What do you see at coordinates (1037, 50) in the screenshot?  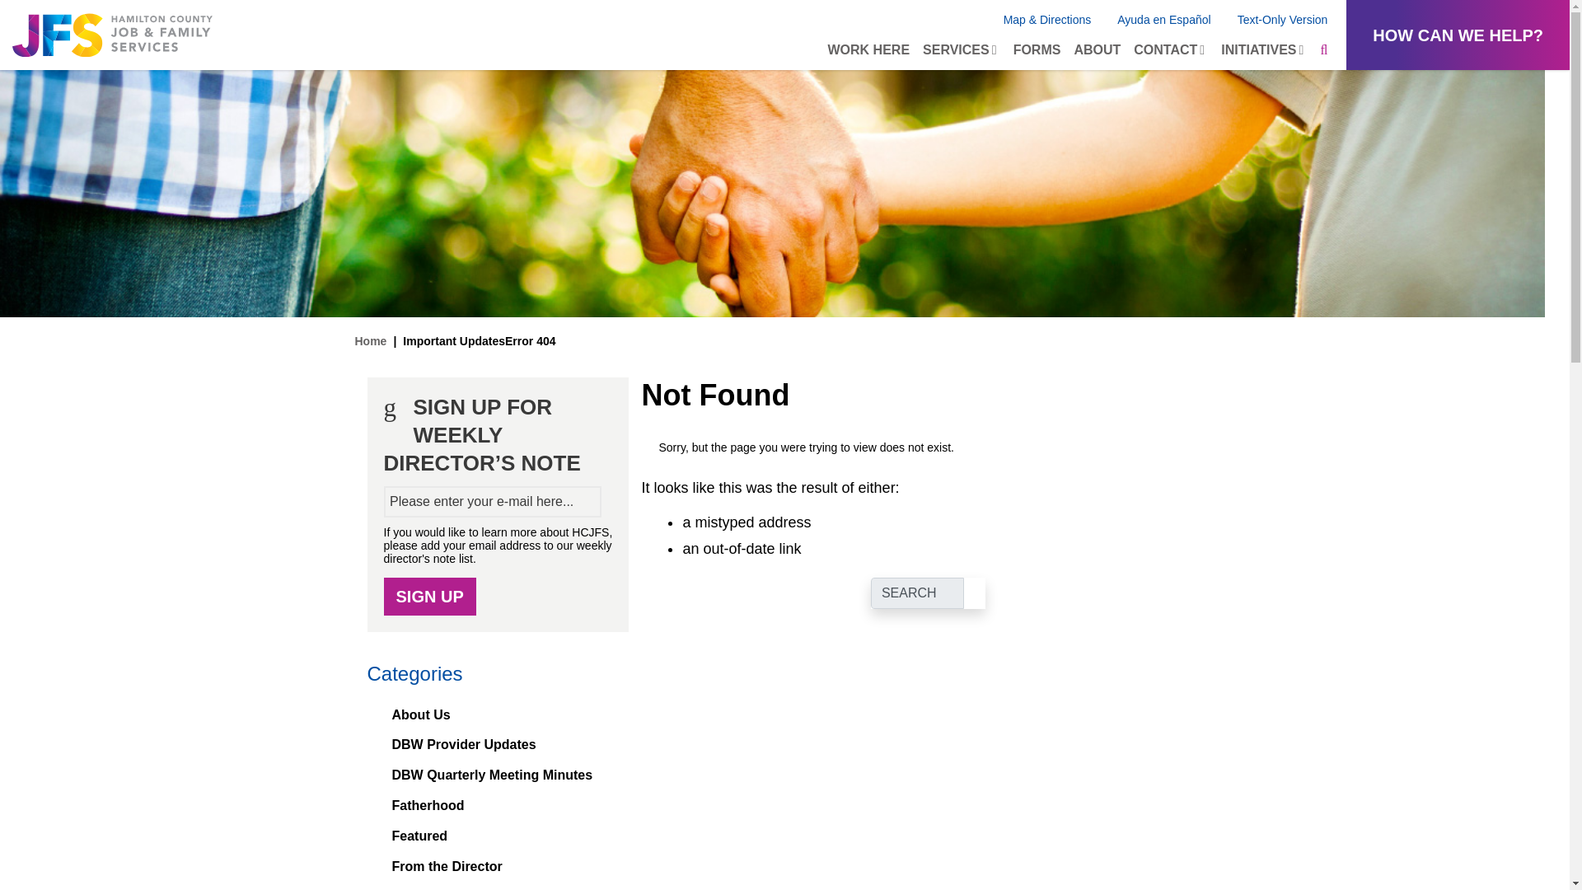 I see `Forms` at bounding box center [1037, 50].